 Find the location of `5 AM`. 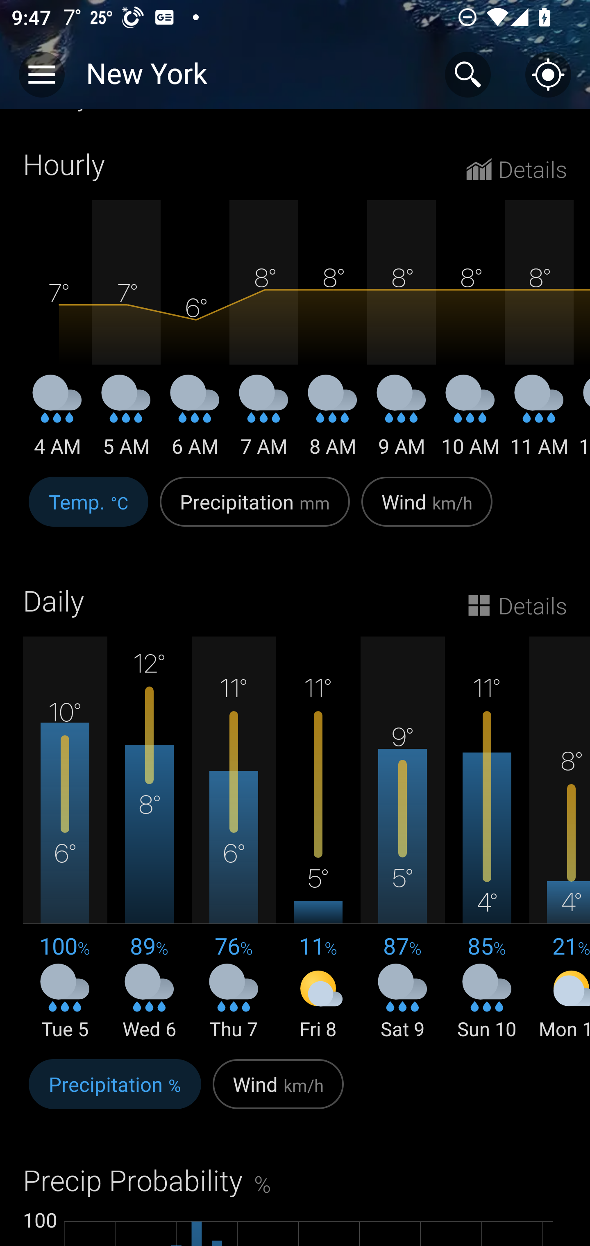

5 AM is located at coordinates (126, 421).